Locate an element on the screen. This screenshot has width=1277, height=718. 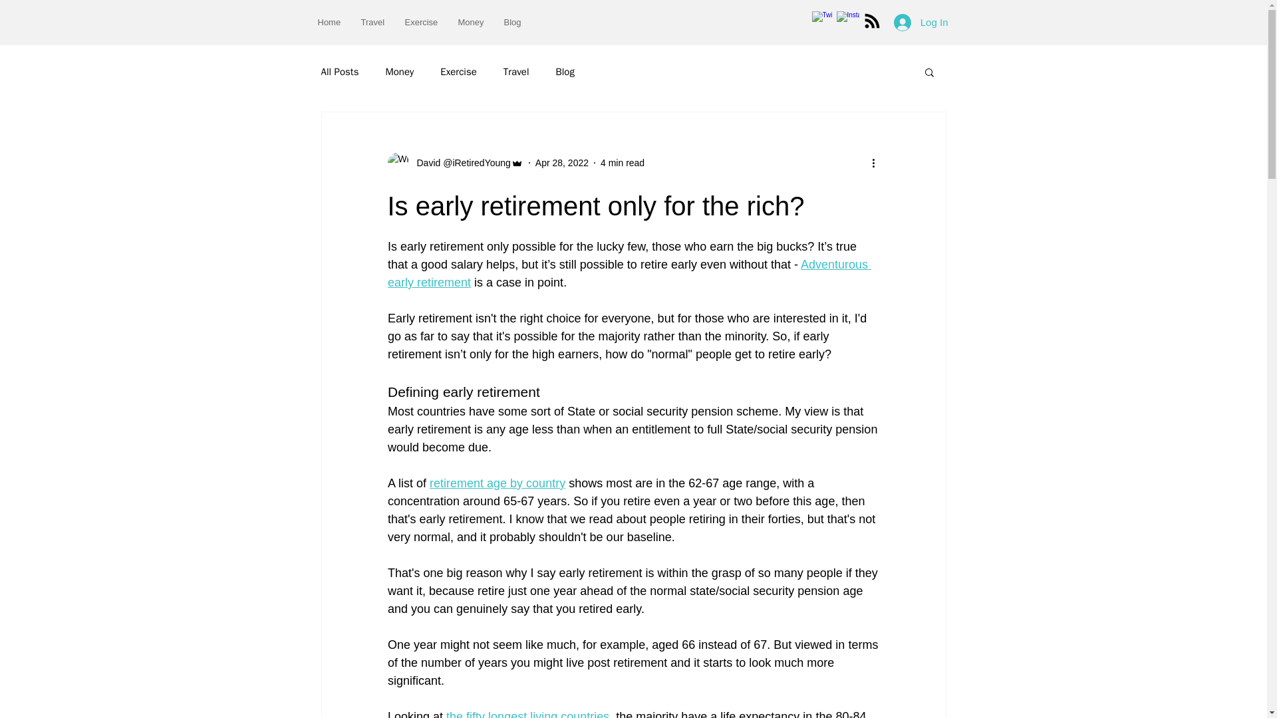
Travel is located at coordinates (516, 71).